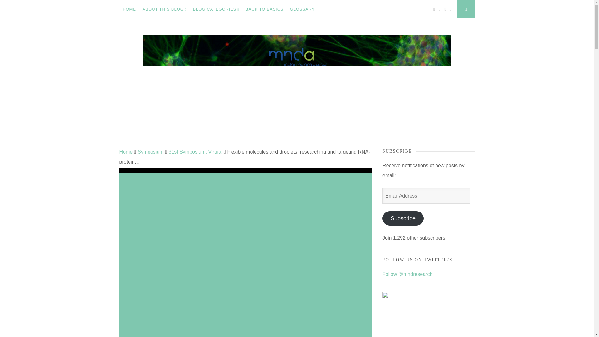 The image size is (599, 337). I want to click on MND Research Blog, so click(180, 138).